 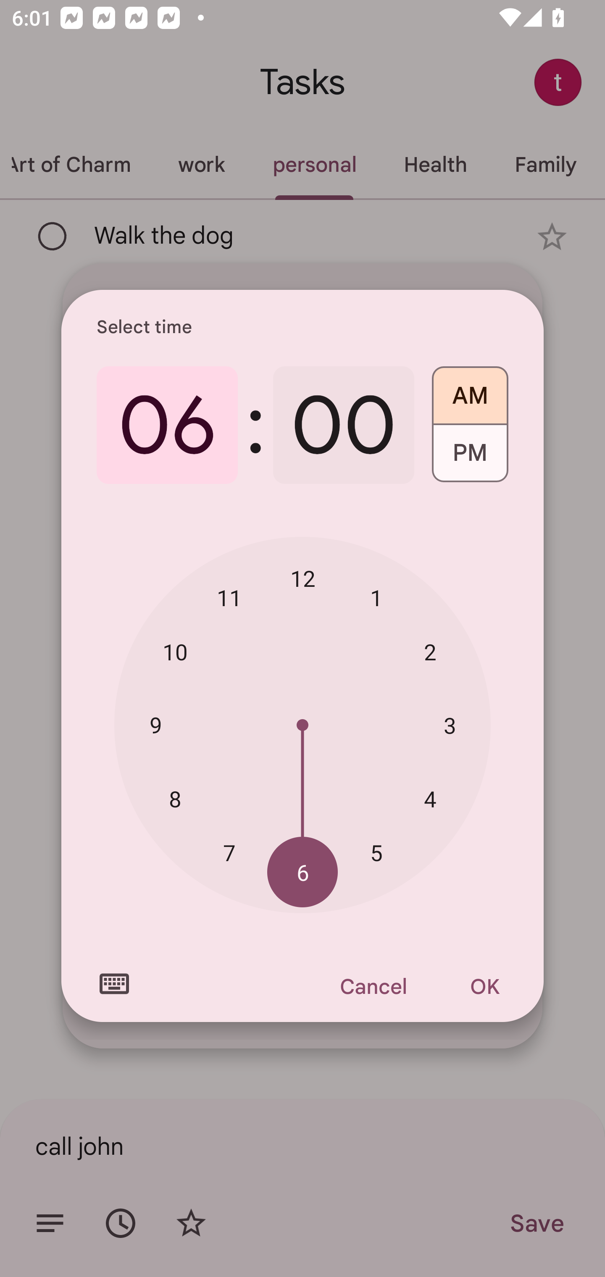 I want to click on Cancel, so click(x=373, y=986).